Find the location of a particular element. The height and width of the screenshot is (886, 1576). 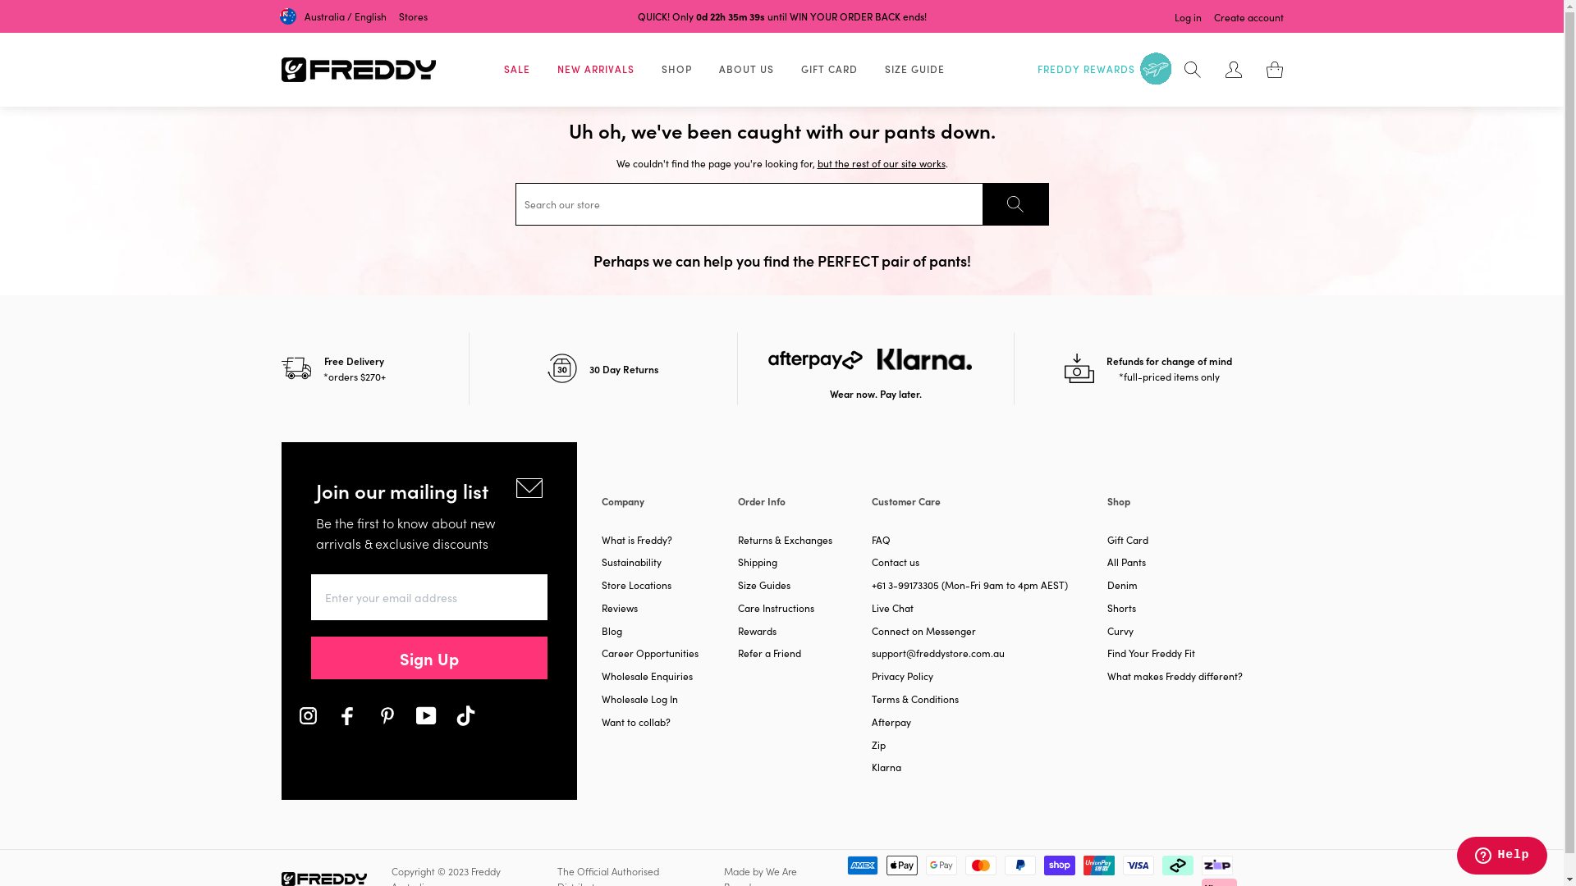

Submit is located at coordinates (26, 9).